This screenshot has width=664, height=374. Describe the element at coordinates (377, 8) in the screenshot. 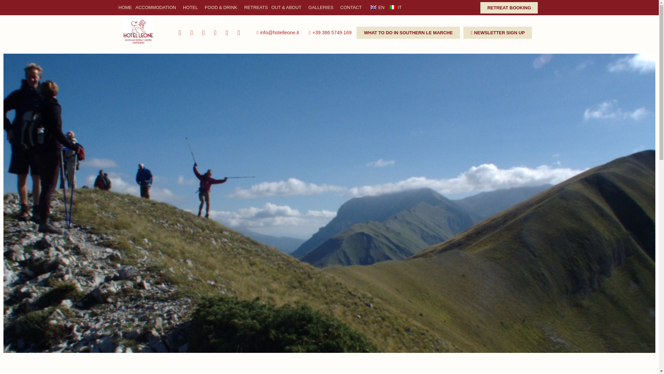

I see `EN` at that location.